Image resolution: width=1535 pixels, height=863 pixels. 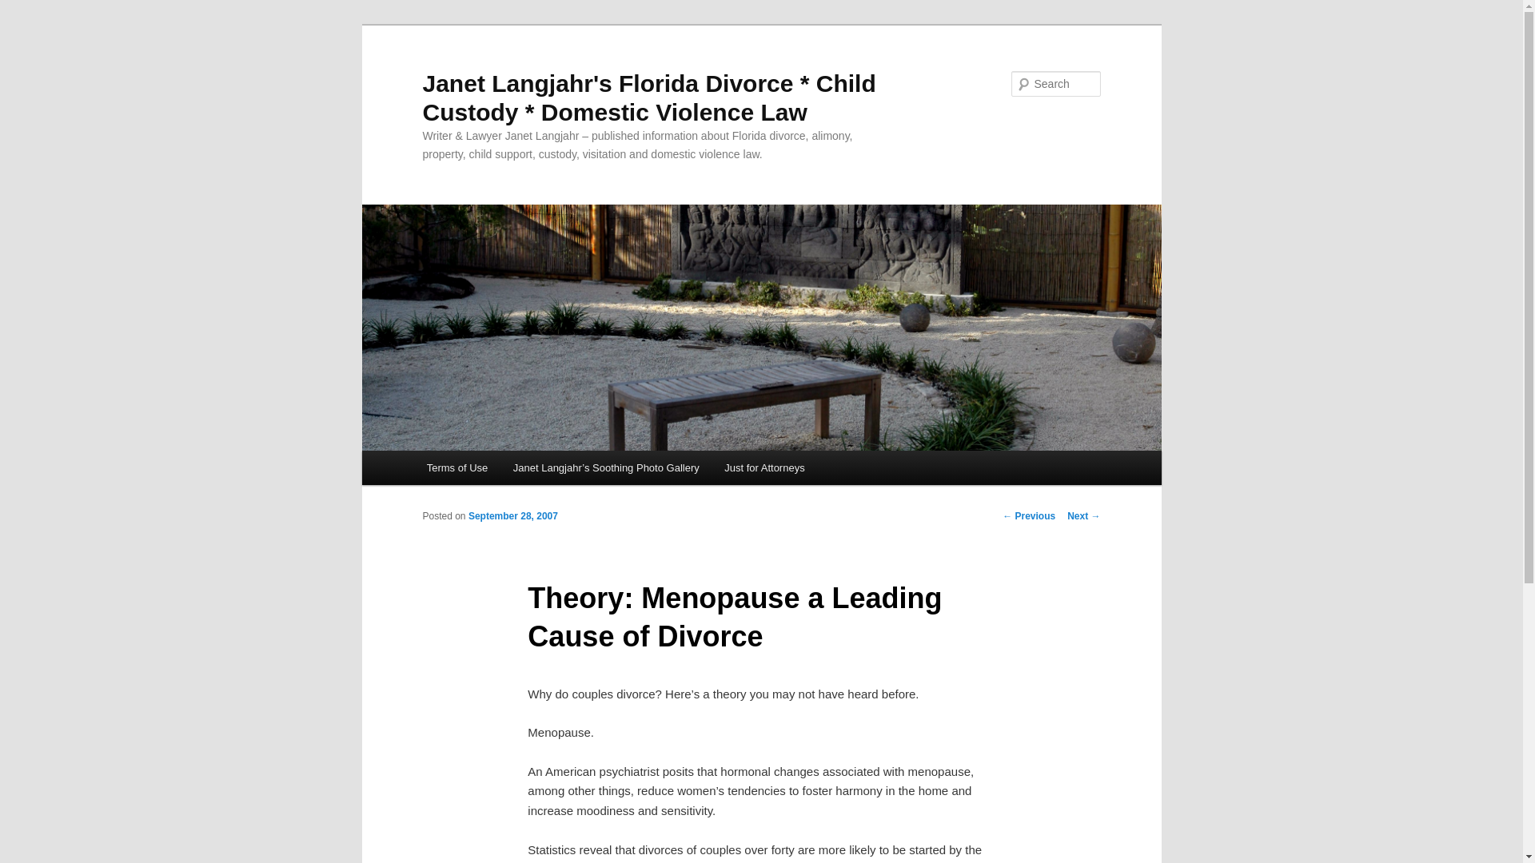 I want to click on Just for Attorneys, so click(x=764, y=467).